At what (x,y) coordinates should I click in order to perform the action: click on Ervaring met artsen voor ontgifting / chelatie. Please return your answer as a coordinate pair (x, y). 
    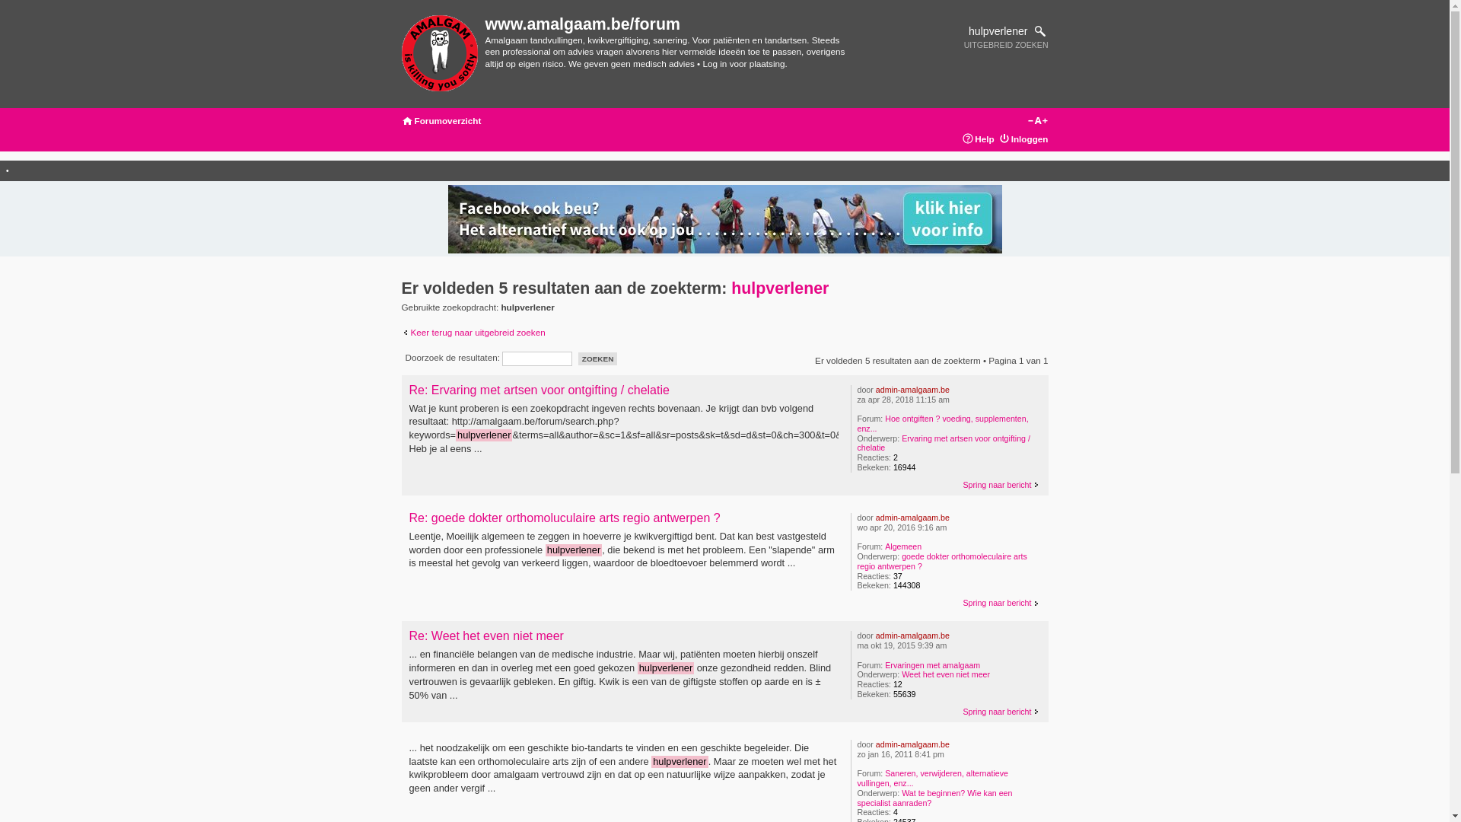
    Looking at the image, I should click on (944, 443).